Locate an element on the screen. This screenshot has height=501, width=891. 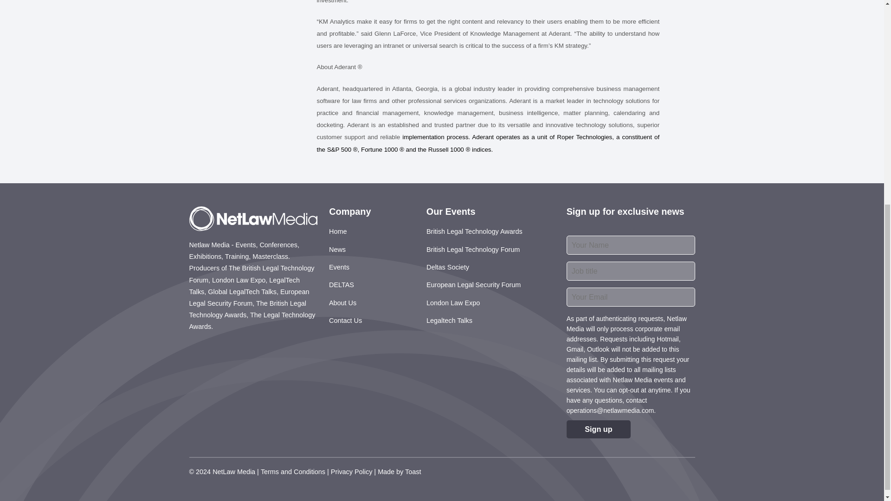
British Legal Technology Forum is located at coordinates (473, 250).